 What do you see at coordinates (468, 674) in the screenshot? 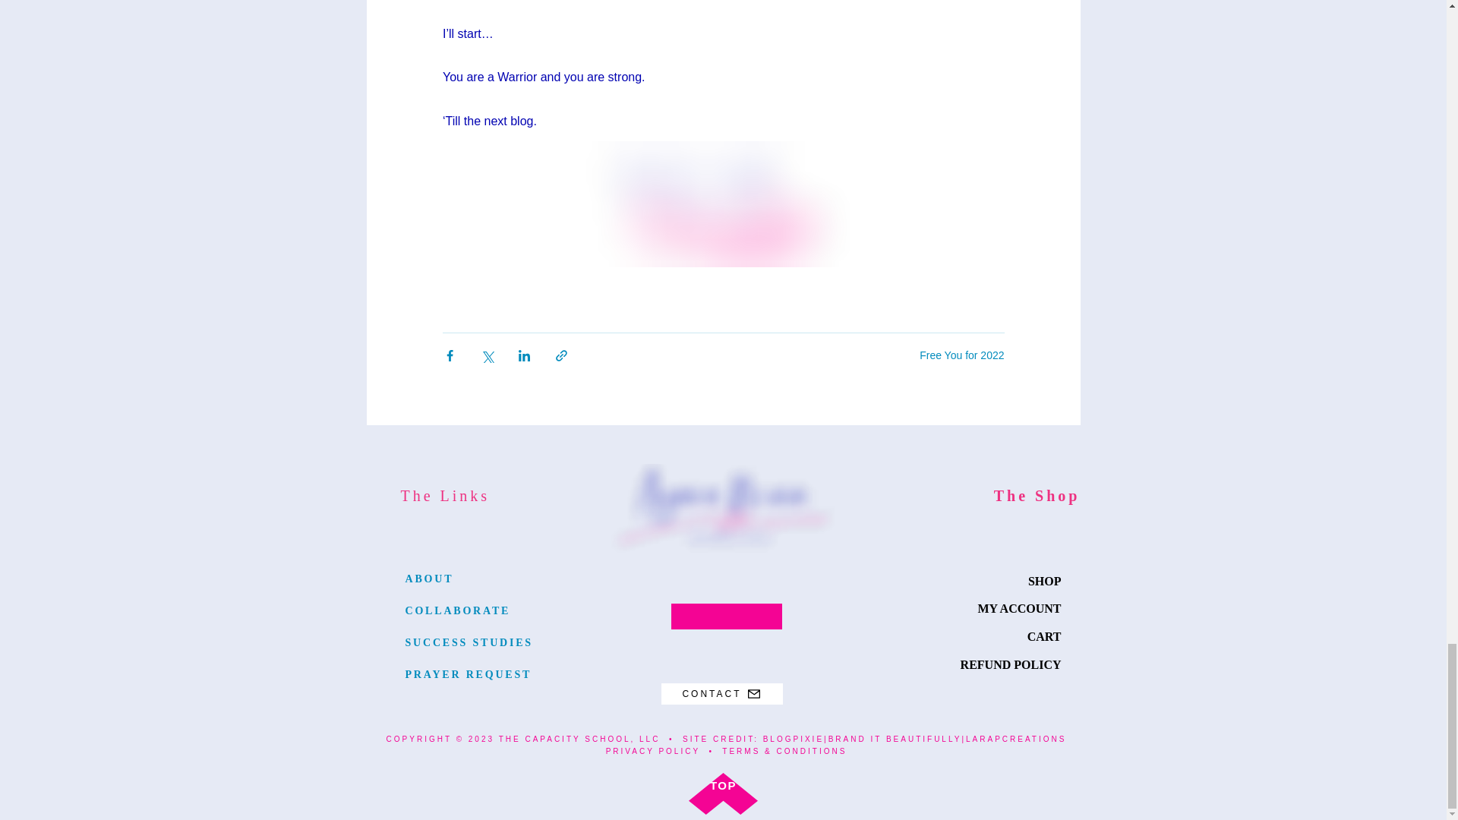
I see `PRAYER REQUEST` at bounding box center [468, 674].